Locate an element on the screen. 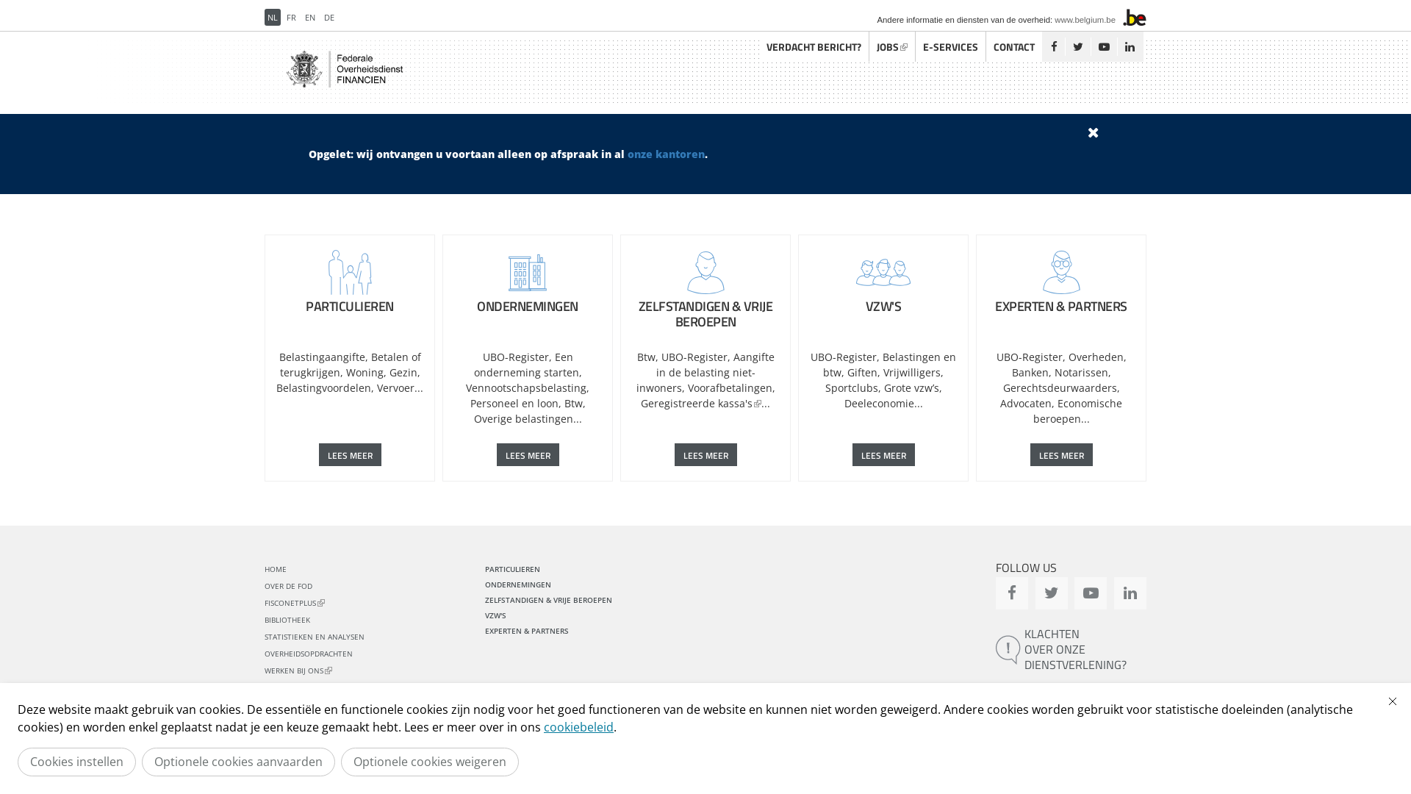 This screenshot has height=794, width=1411. Optionele cookies aanvaarden is located at coordinates (238, 762).